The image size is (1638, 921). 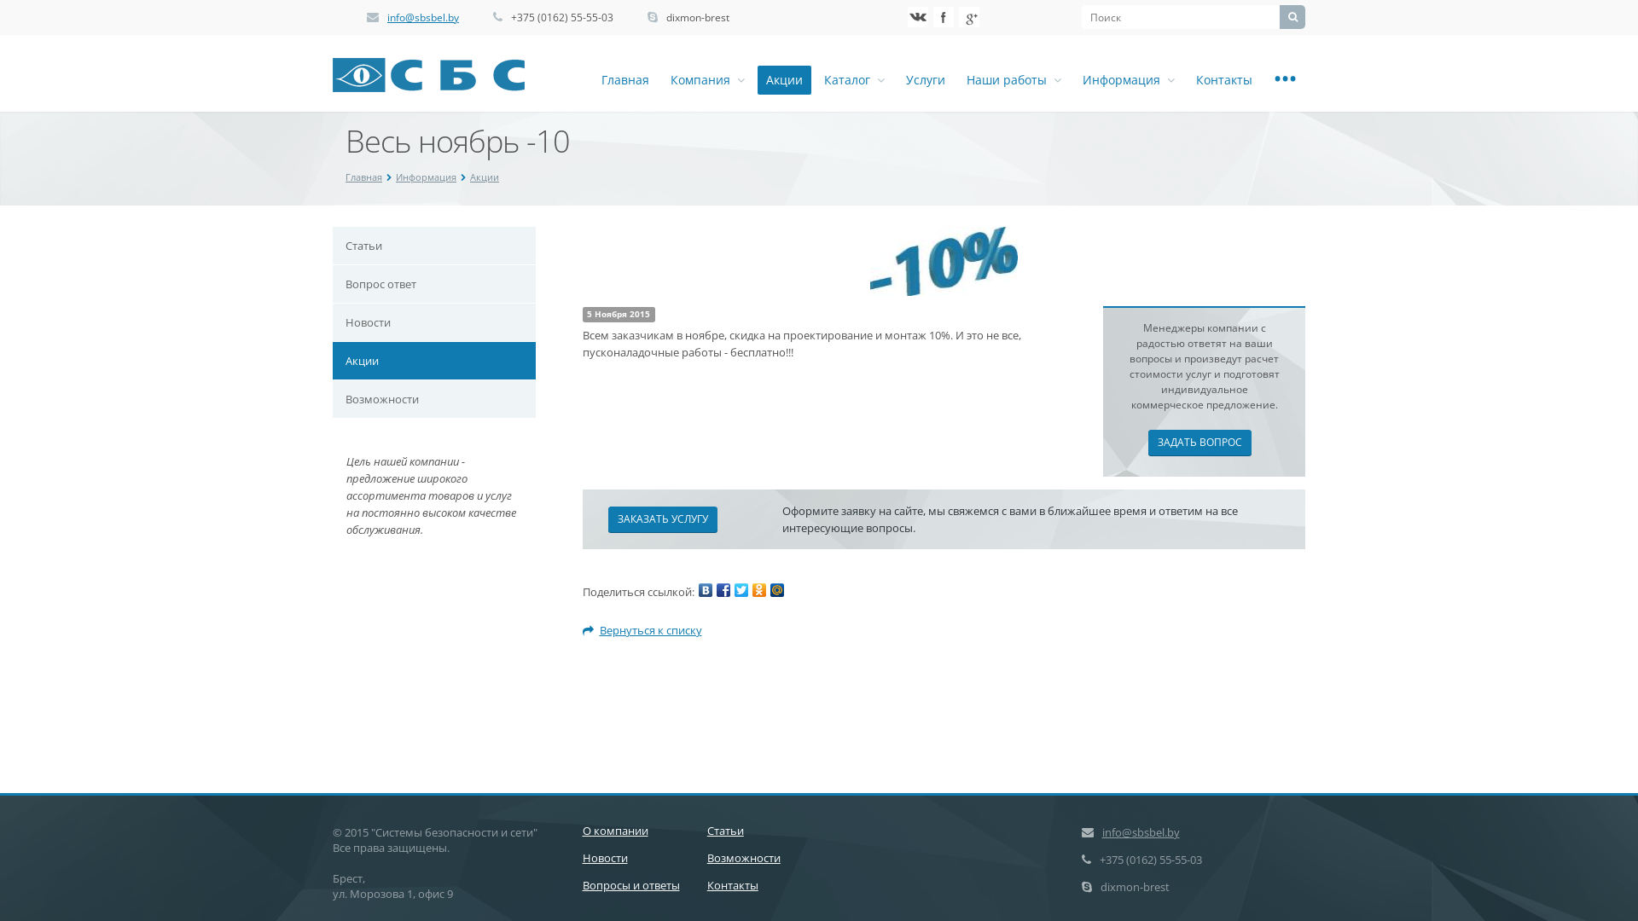 What do you see at coordinates (741, 590) in the screenshot?
I see `Twitter` at bounding box center [741, 590].